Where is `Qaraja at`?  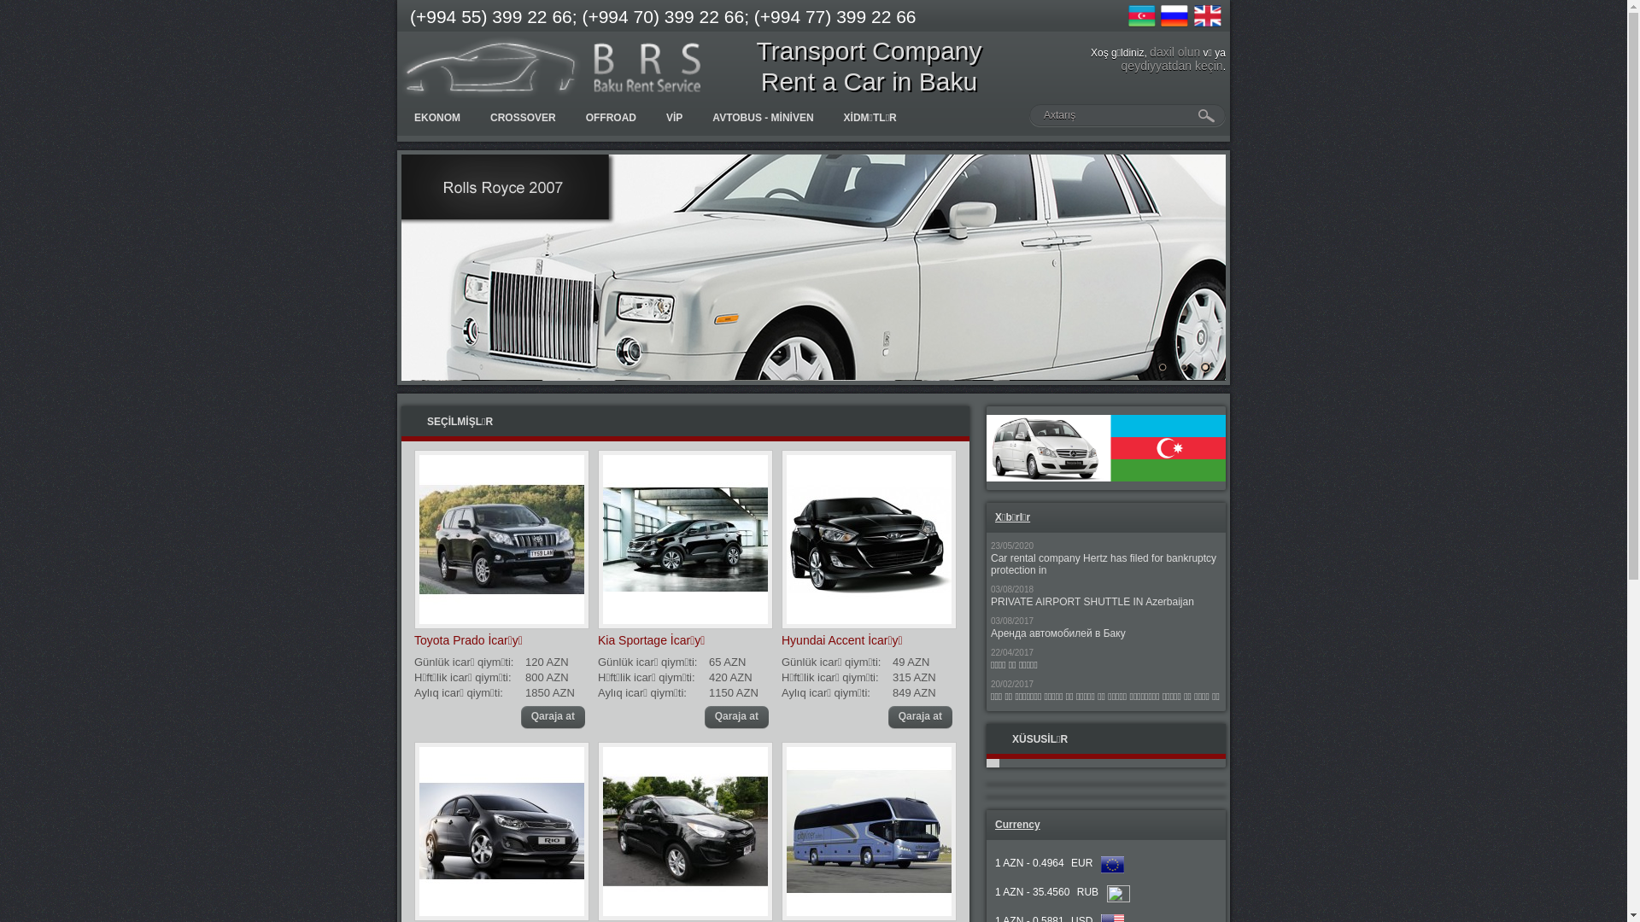 Qaraja at is located at coordinates (553, 717).